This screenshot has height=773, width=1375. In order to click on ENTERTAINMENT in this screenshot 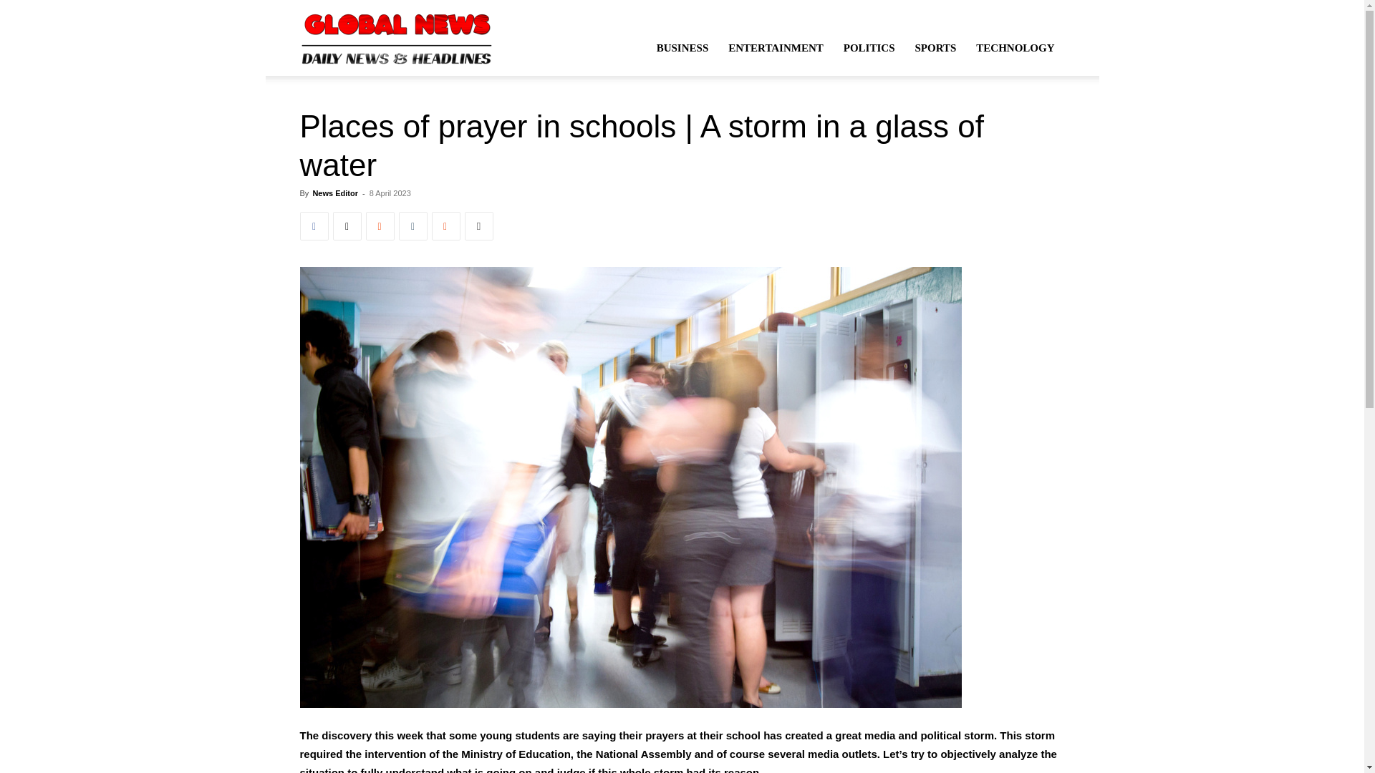, I will do `click(775, 47)`.